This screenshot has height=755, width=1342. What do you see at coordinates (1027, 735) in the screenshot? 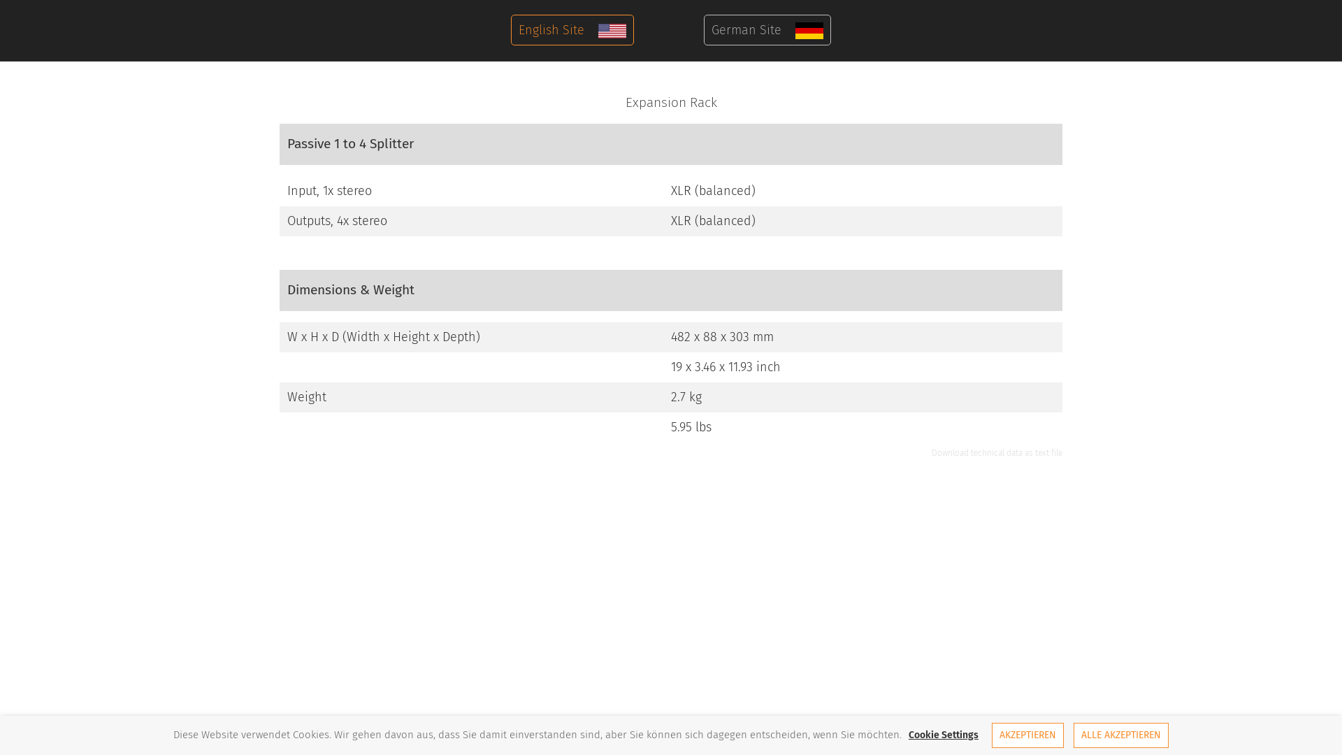
I see `AKZEPTIEREN` at bounding box center [1027, 735].